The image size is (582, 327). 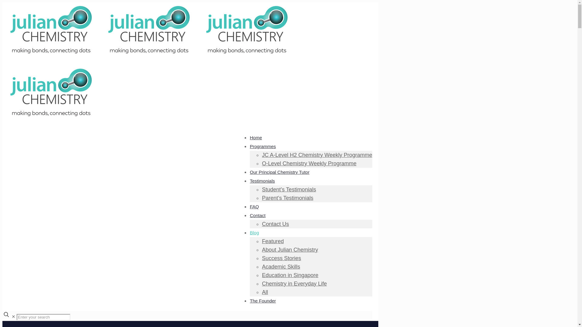 I want to click on Testimonials, so click(x=262, y=181).